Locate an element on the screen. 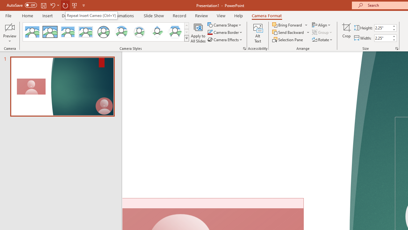  Alt Text is located at coordinates (258, 33).